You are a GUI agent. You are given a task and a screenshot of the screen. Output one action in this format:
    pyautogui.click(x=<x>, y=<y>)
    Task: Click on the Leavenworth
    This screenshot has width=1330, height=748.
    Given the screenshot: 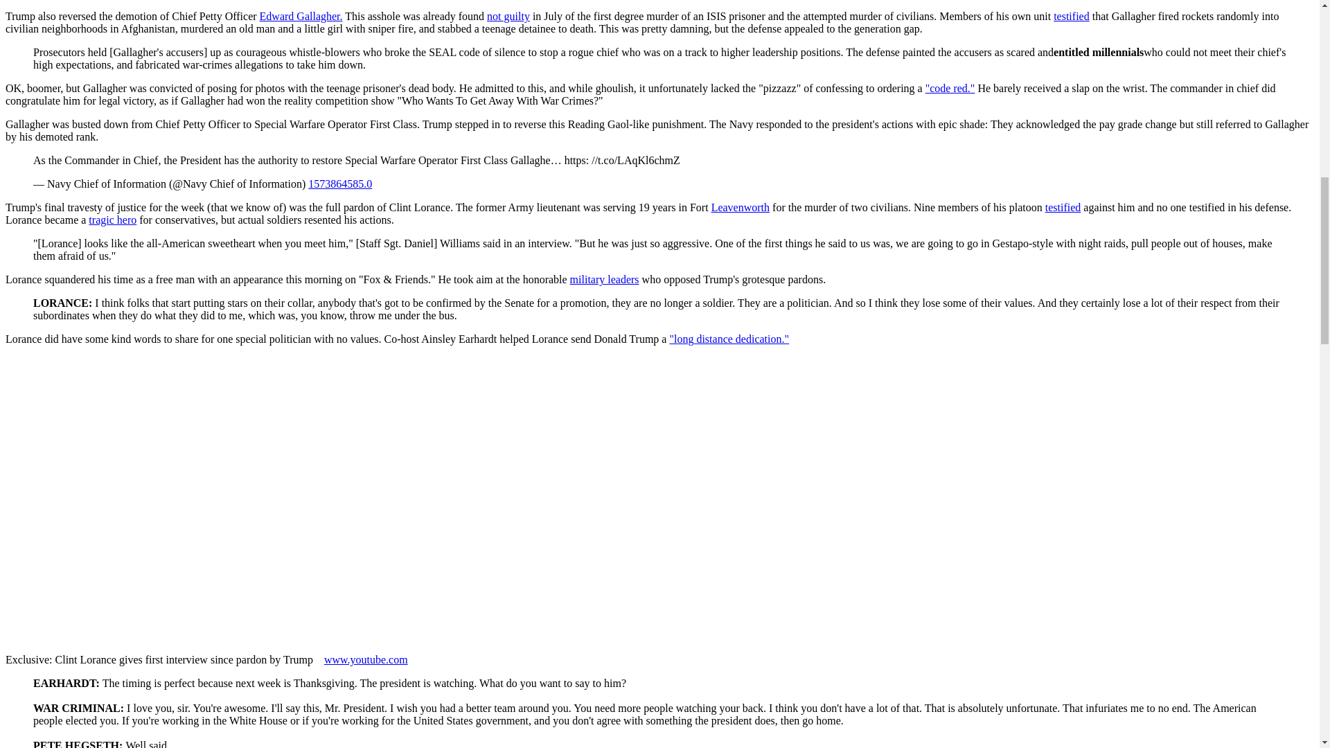 What is the action you would take?
    pyautogui.click(x=741, y=206)
    